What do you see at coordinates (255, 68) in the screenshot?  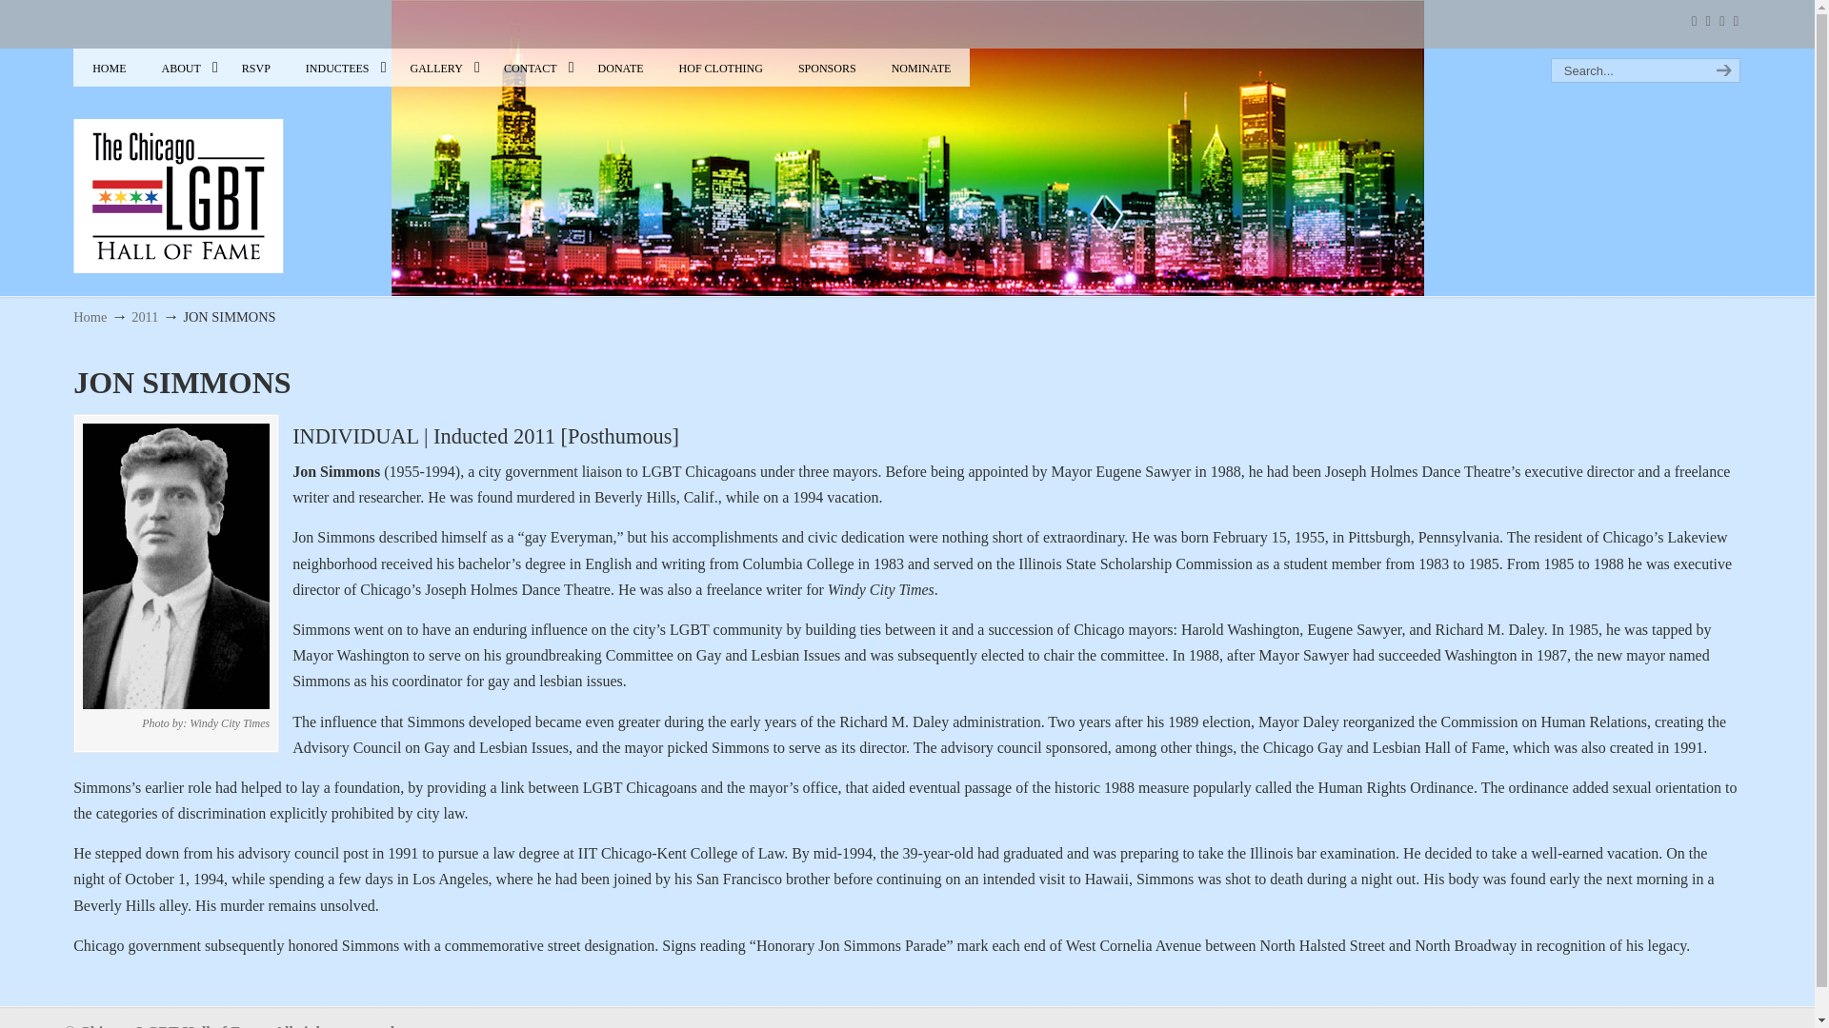 I see `RSVP` at bounding box center [255, 68].